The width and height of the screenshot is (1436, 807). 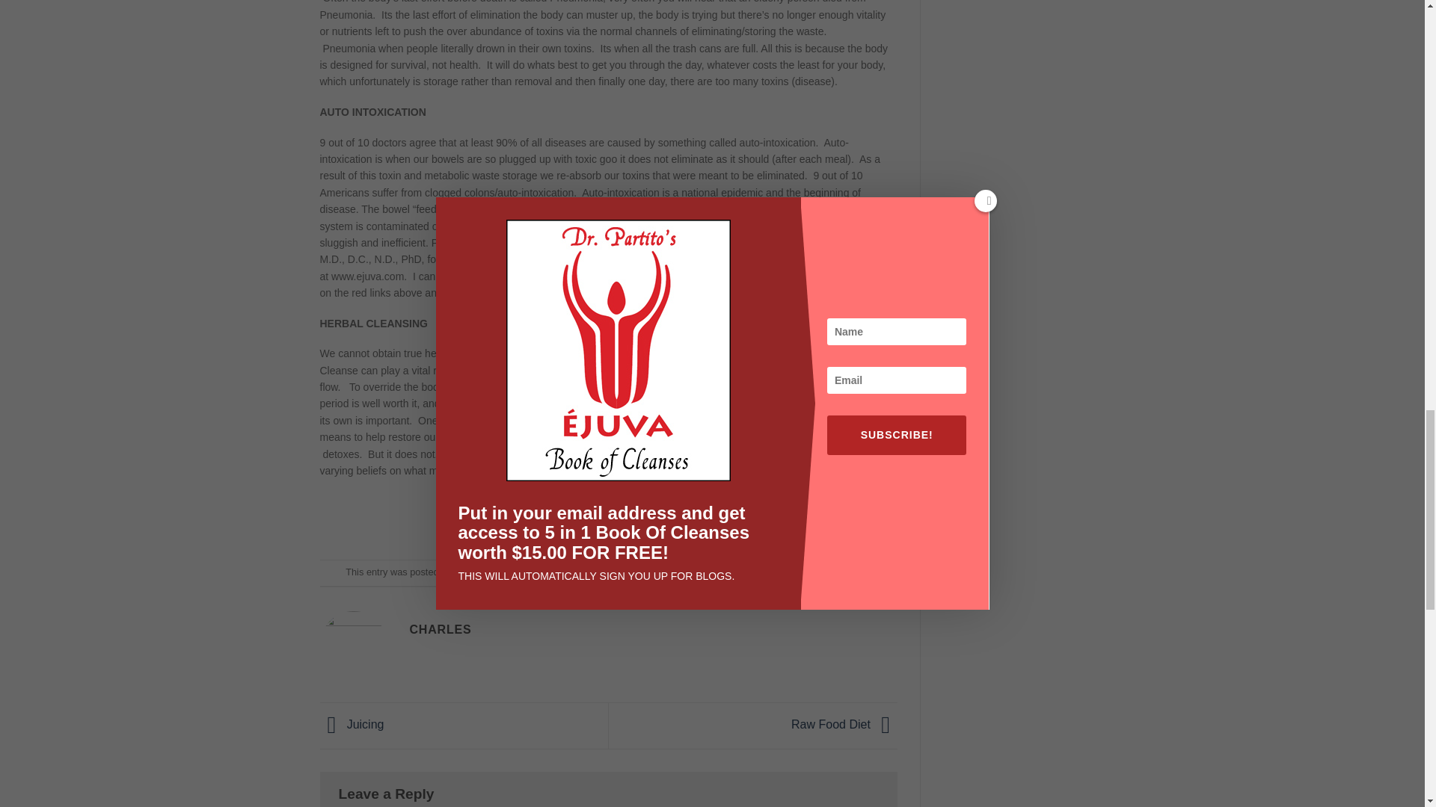 What do you see at coordinates (751, 572) in the screenshot?
I see `Raw food` at bounding box center [751, 572].